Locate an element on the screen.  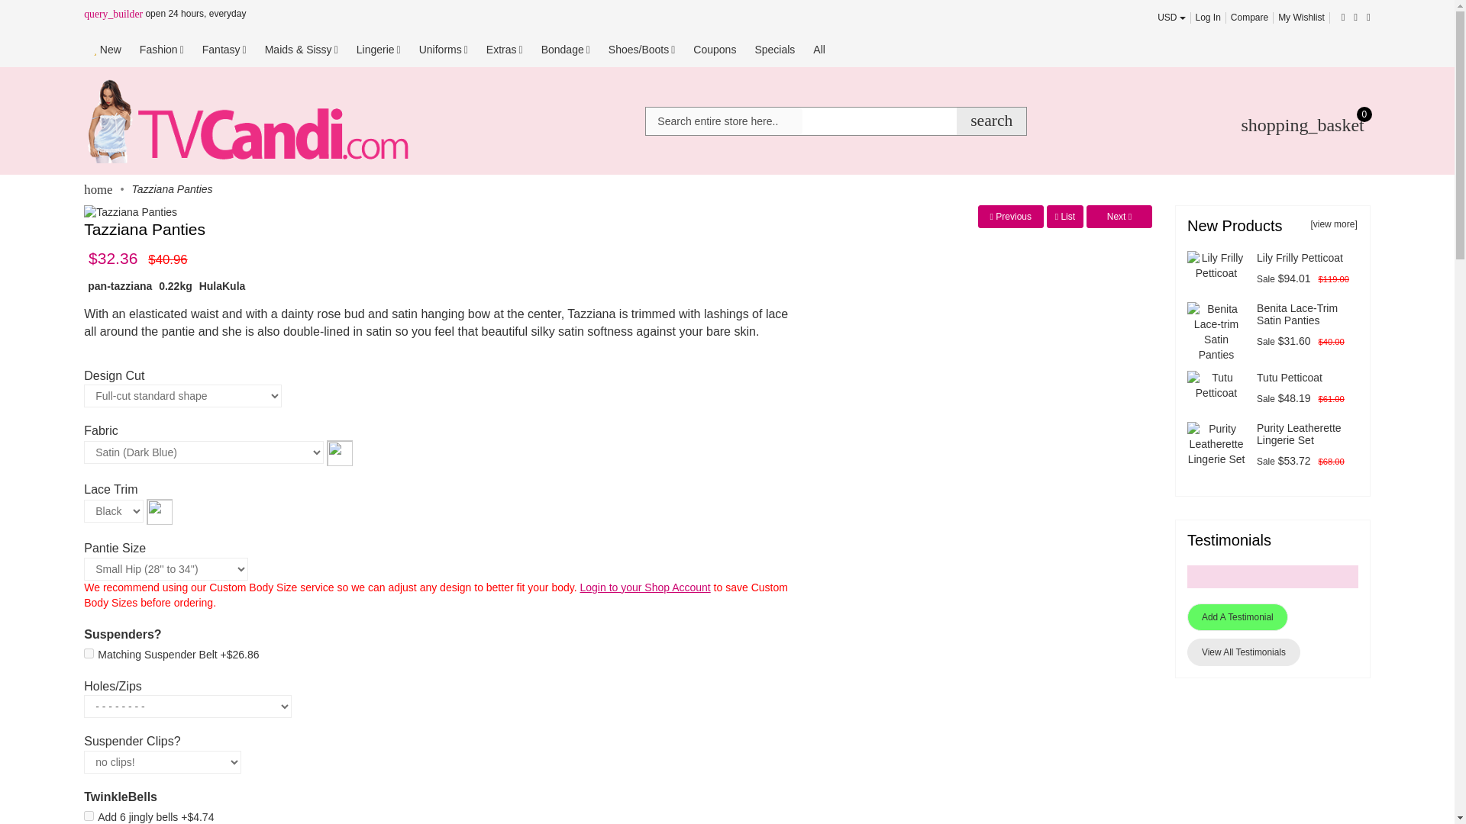
127 is located at coordinates (89, 653).